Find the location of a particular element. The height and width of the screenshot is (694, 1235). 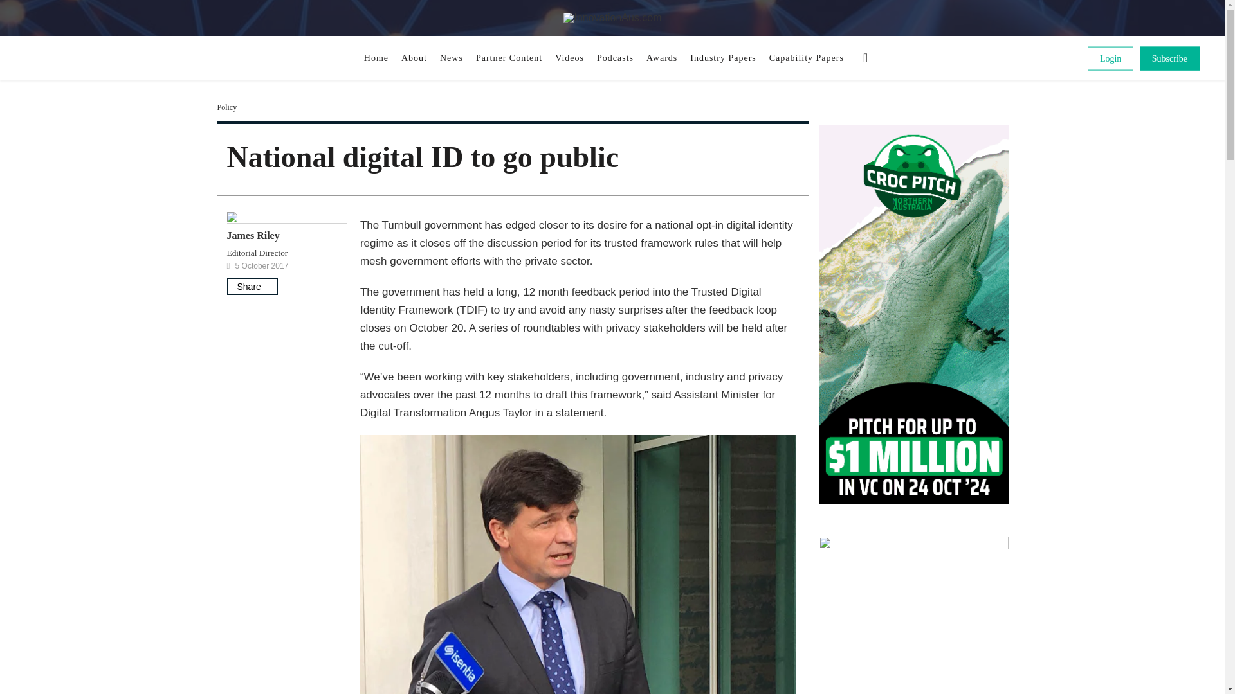

Awards is located at coordinates (661, 58).